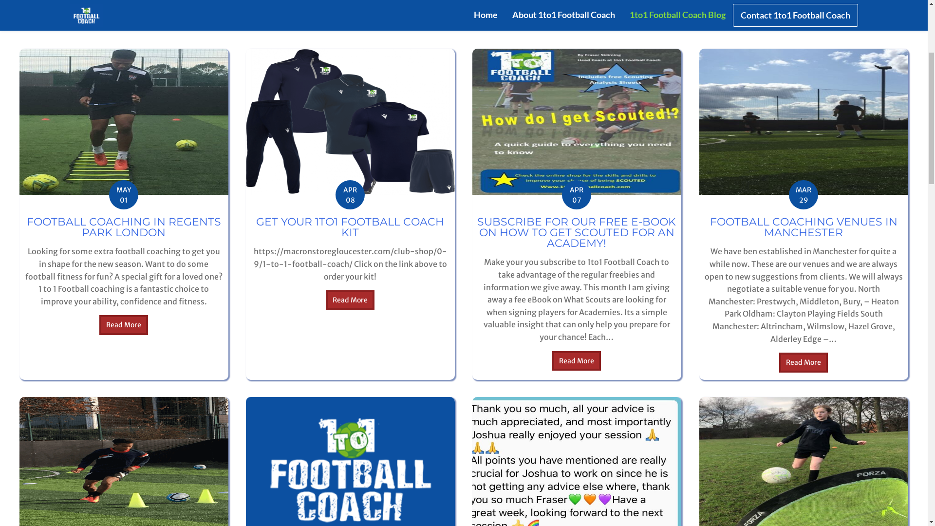 This screenshot has width=935, height=526. Describe the element at coordinates (804, 304) in the screenshot. I see `me` at that location.